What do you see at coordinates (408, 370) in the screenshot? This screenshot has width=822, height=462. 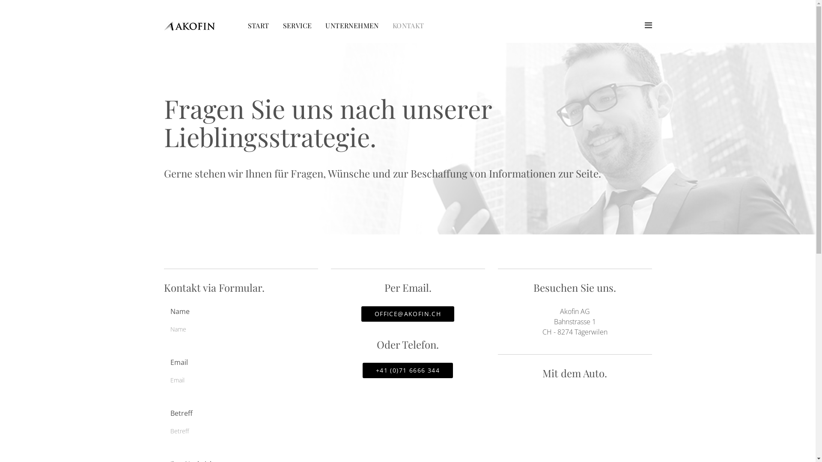 I see `+41 (0)71 6666 344` at bounding box center [408, 370].